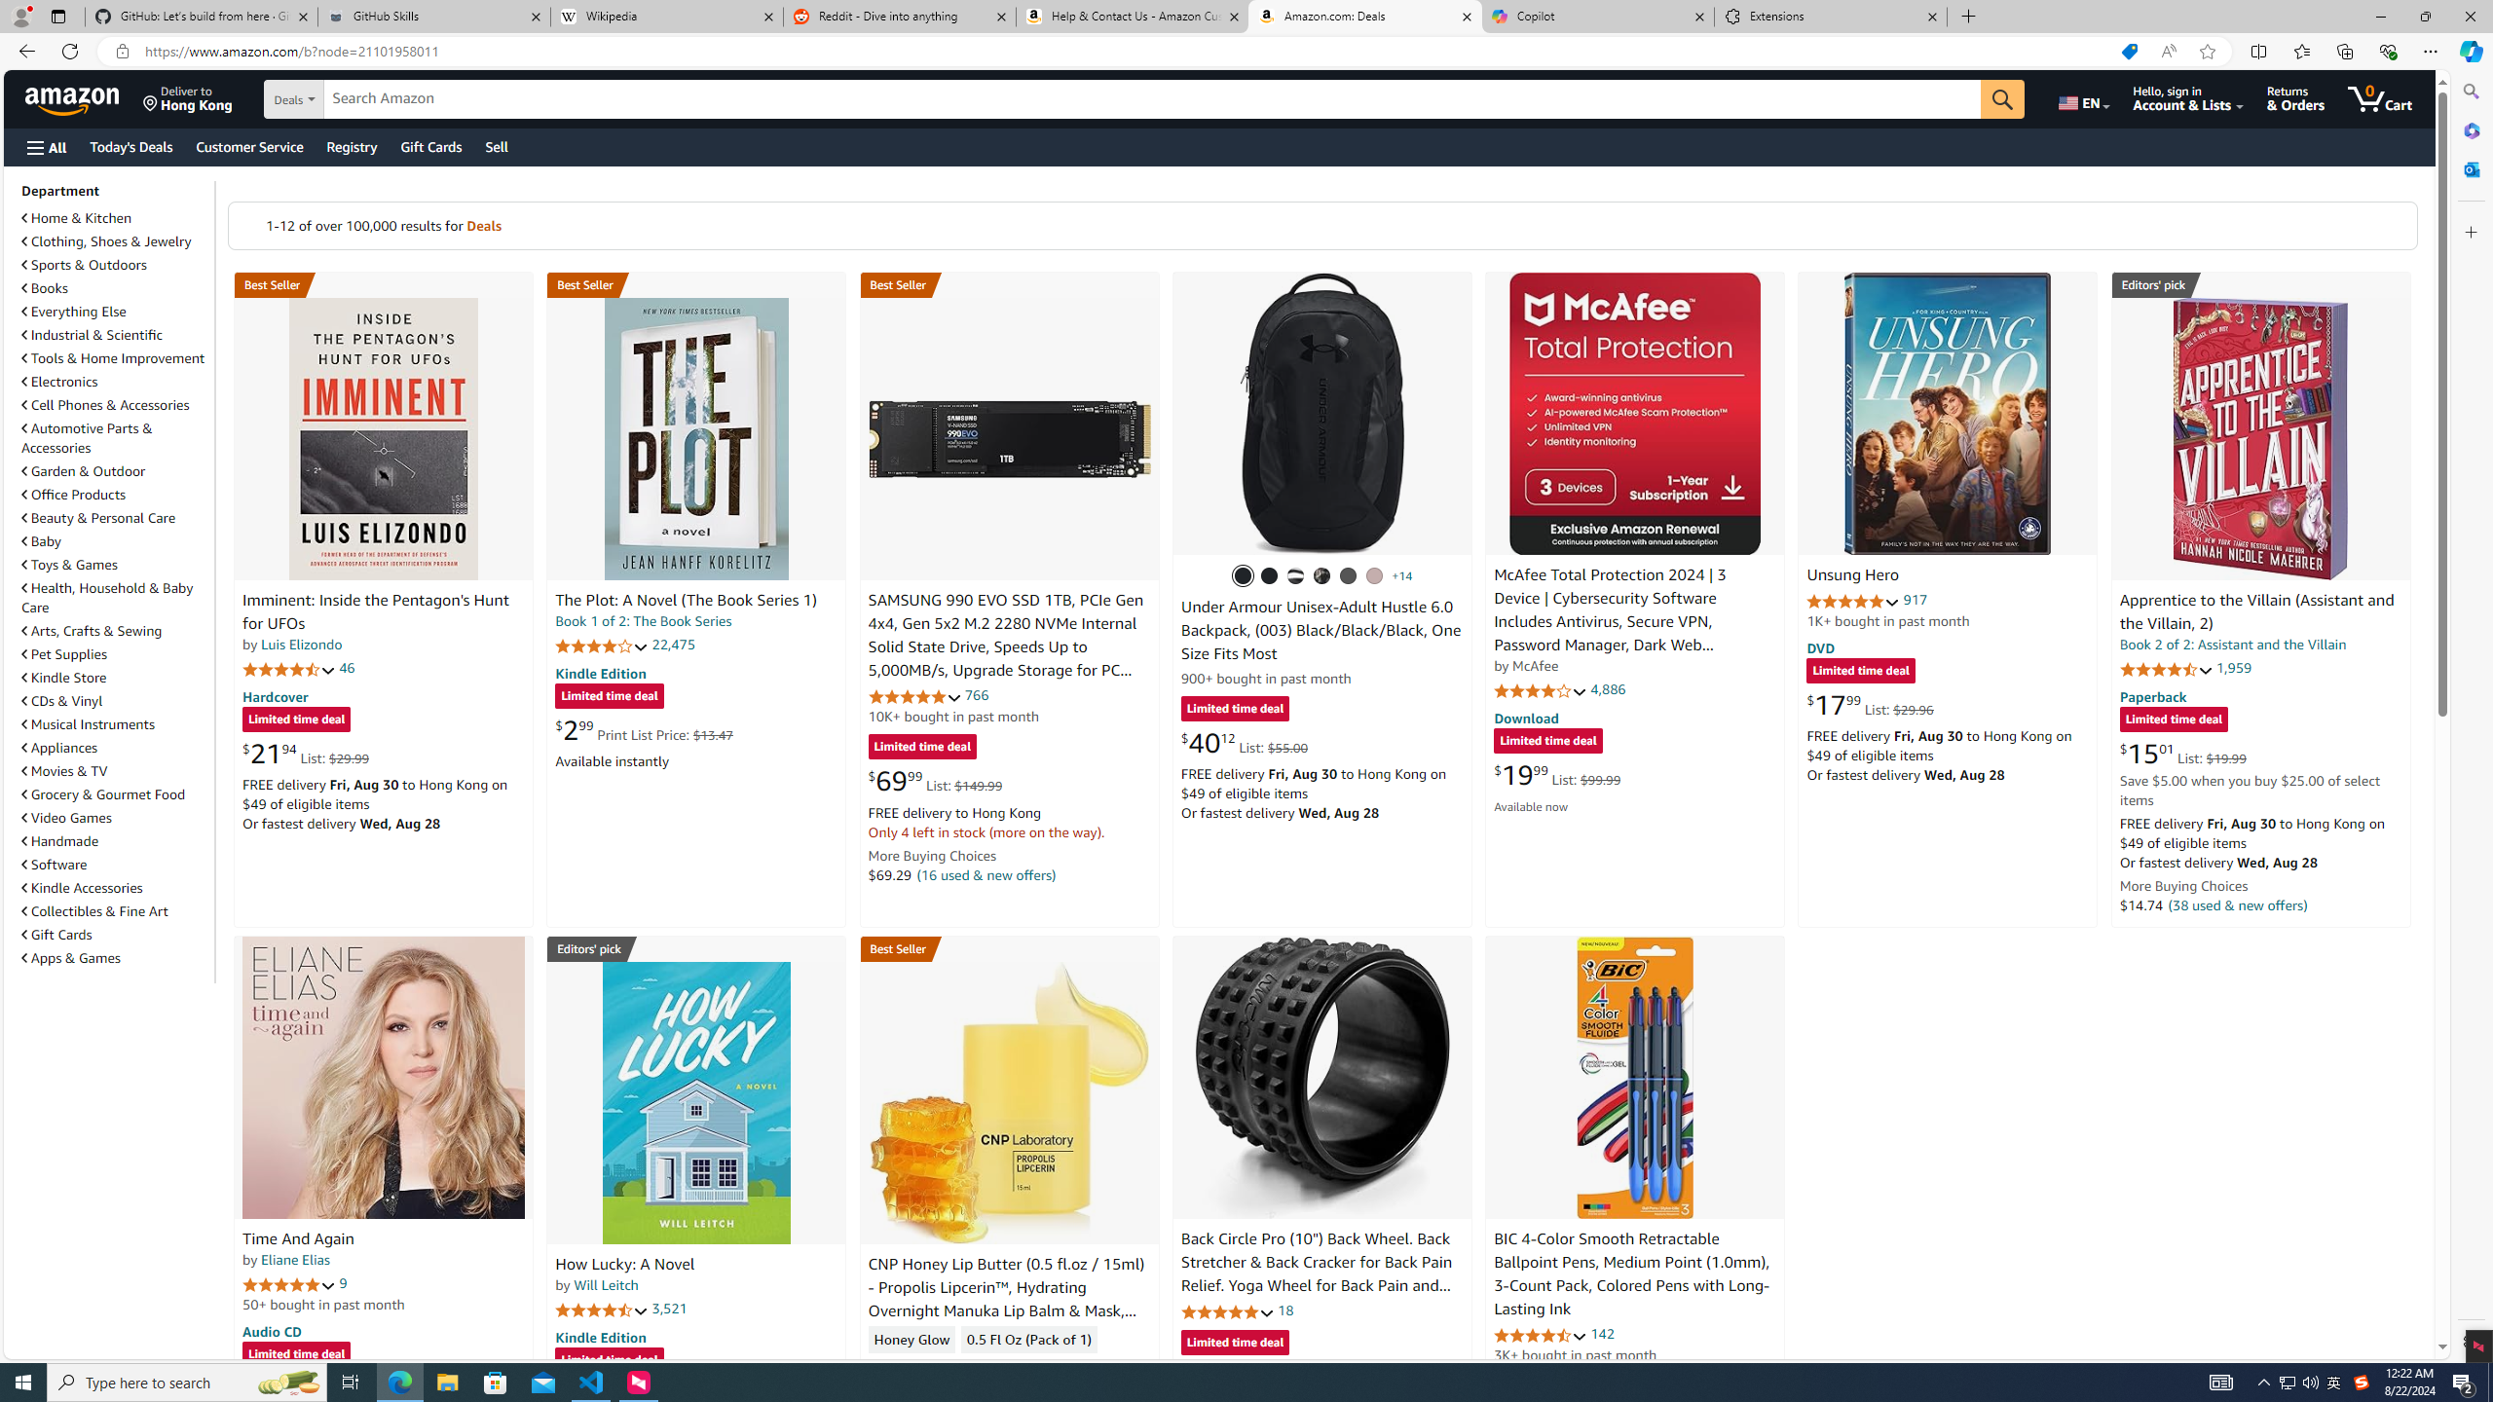 This screenshot has width=2493, height=1402. Describe the element at coordinates (116, 935) in the screenshot. I see `Gift Cards` at that location.